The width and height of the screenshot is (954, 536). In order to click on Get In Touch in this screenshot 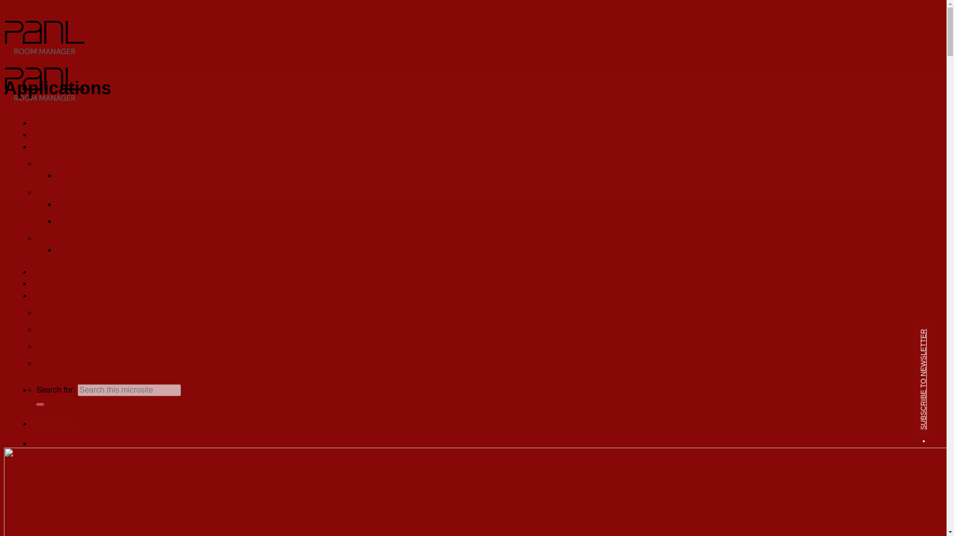, I will do `click(54, 423)`.